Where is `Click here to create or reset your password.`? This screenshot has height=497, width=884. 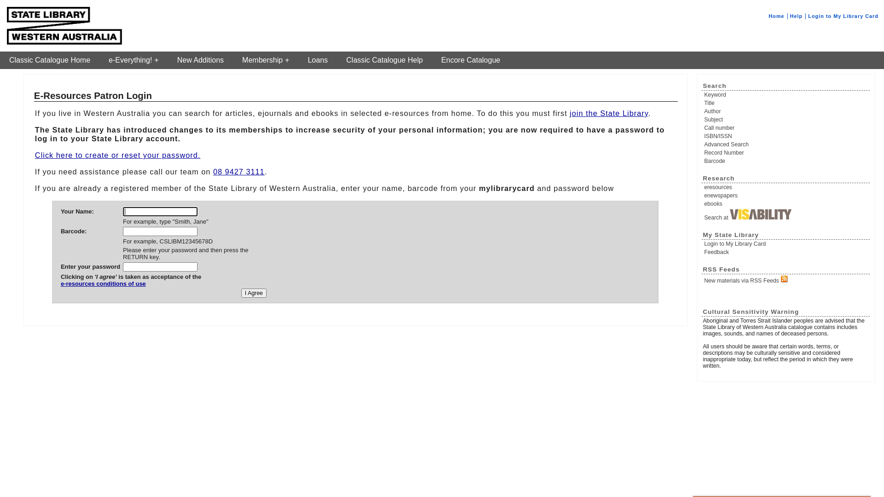 Click here to create or reset your password. is located at coordinates (118, 155).